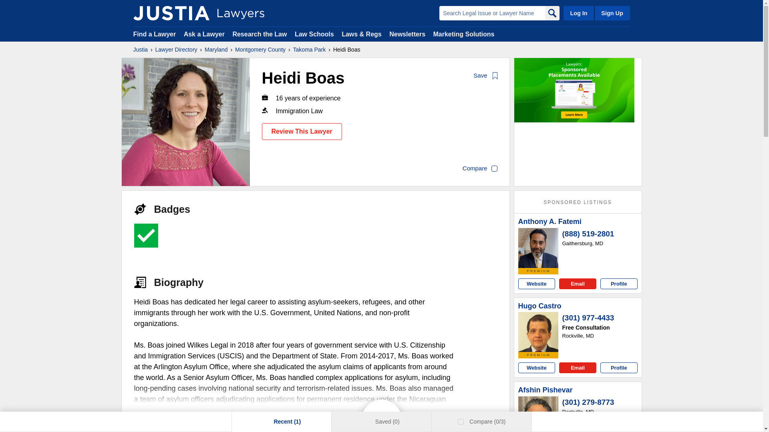  I want to click on Research the Law, so click(260, 34).